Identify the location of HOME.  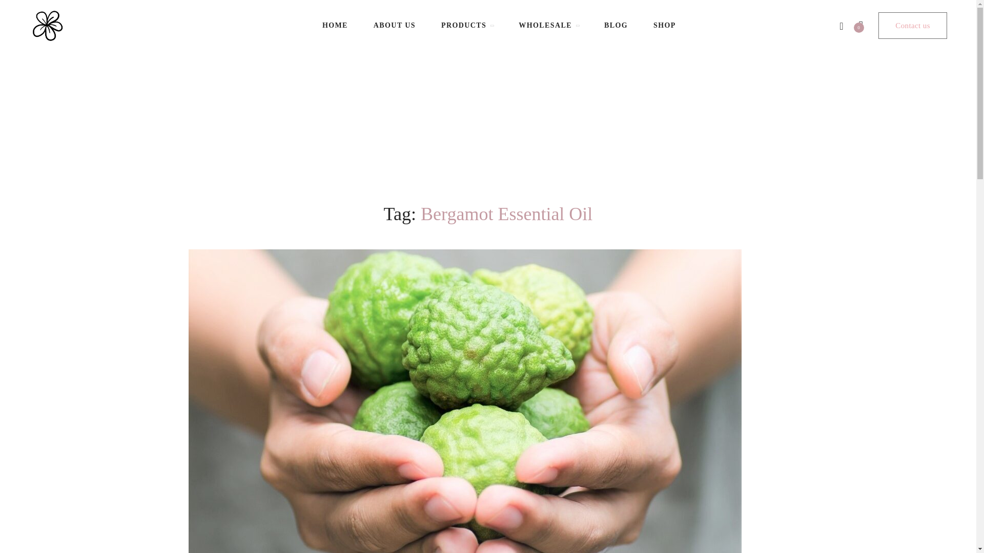
(335, 26).